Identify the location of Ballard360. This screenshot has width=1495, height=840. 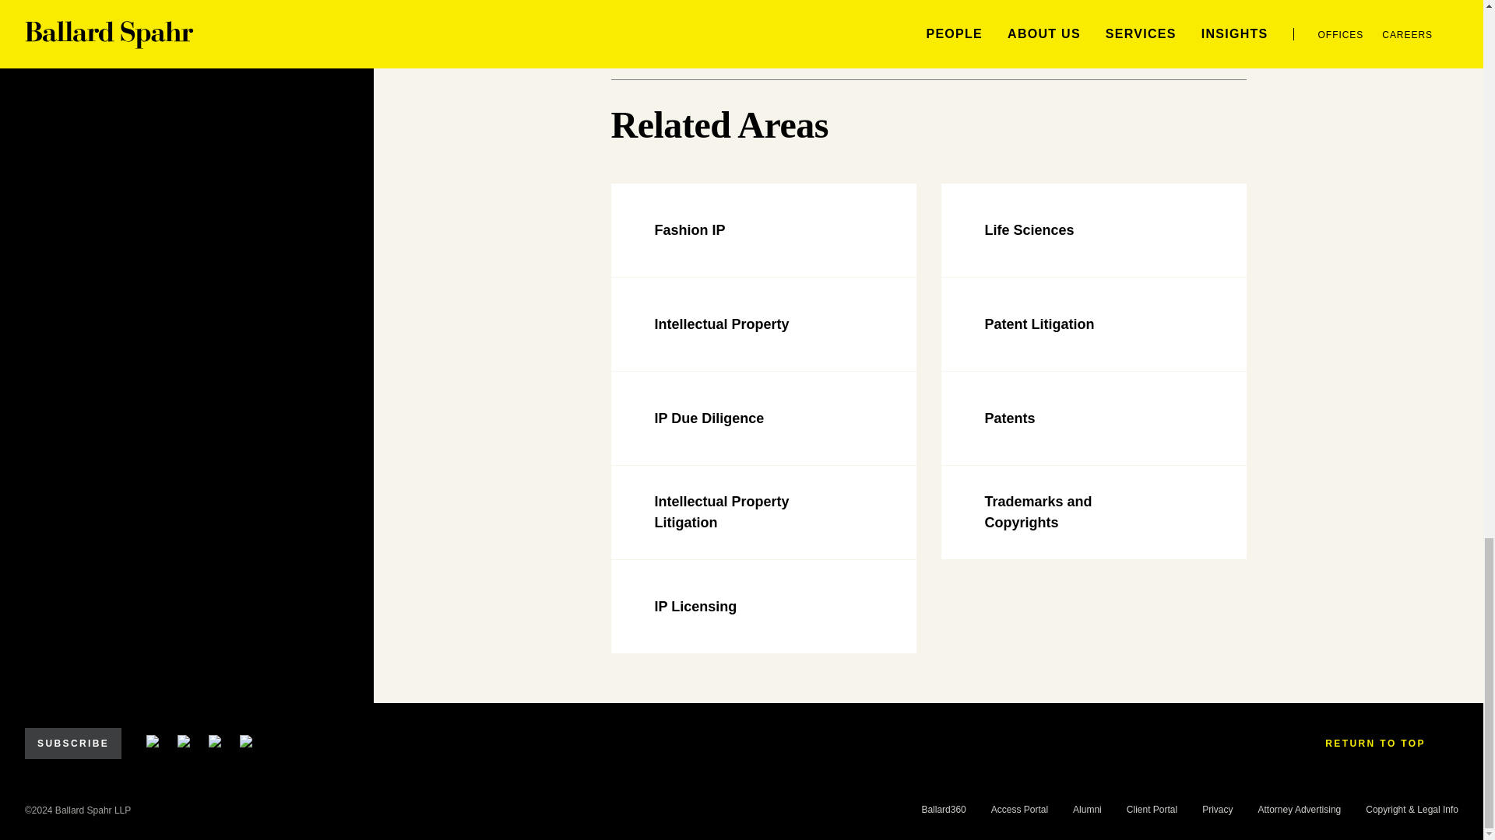
(943, 809).